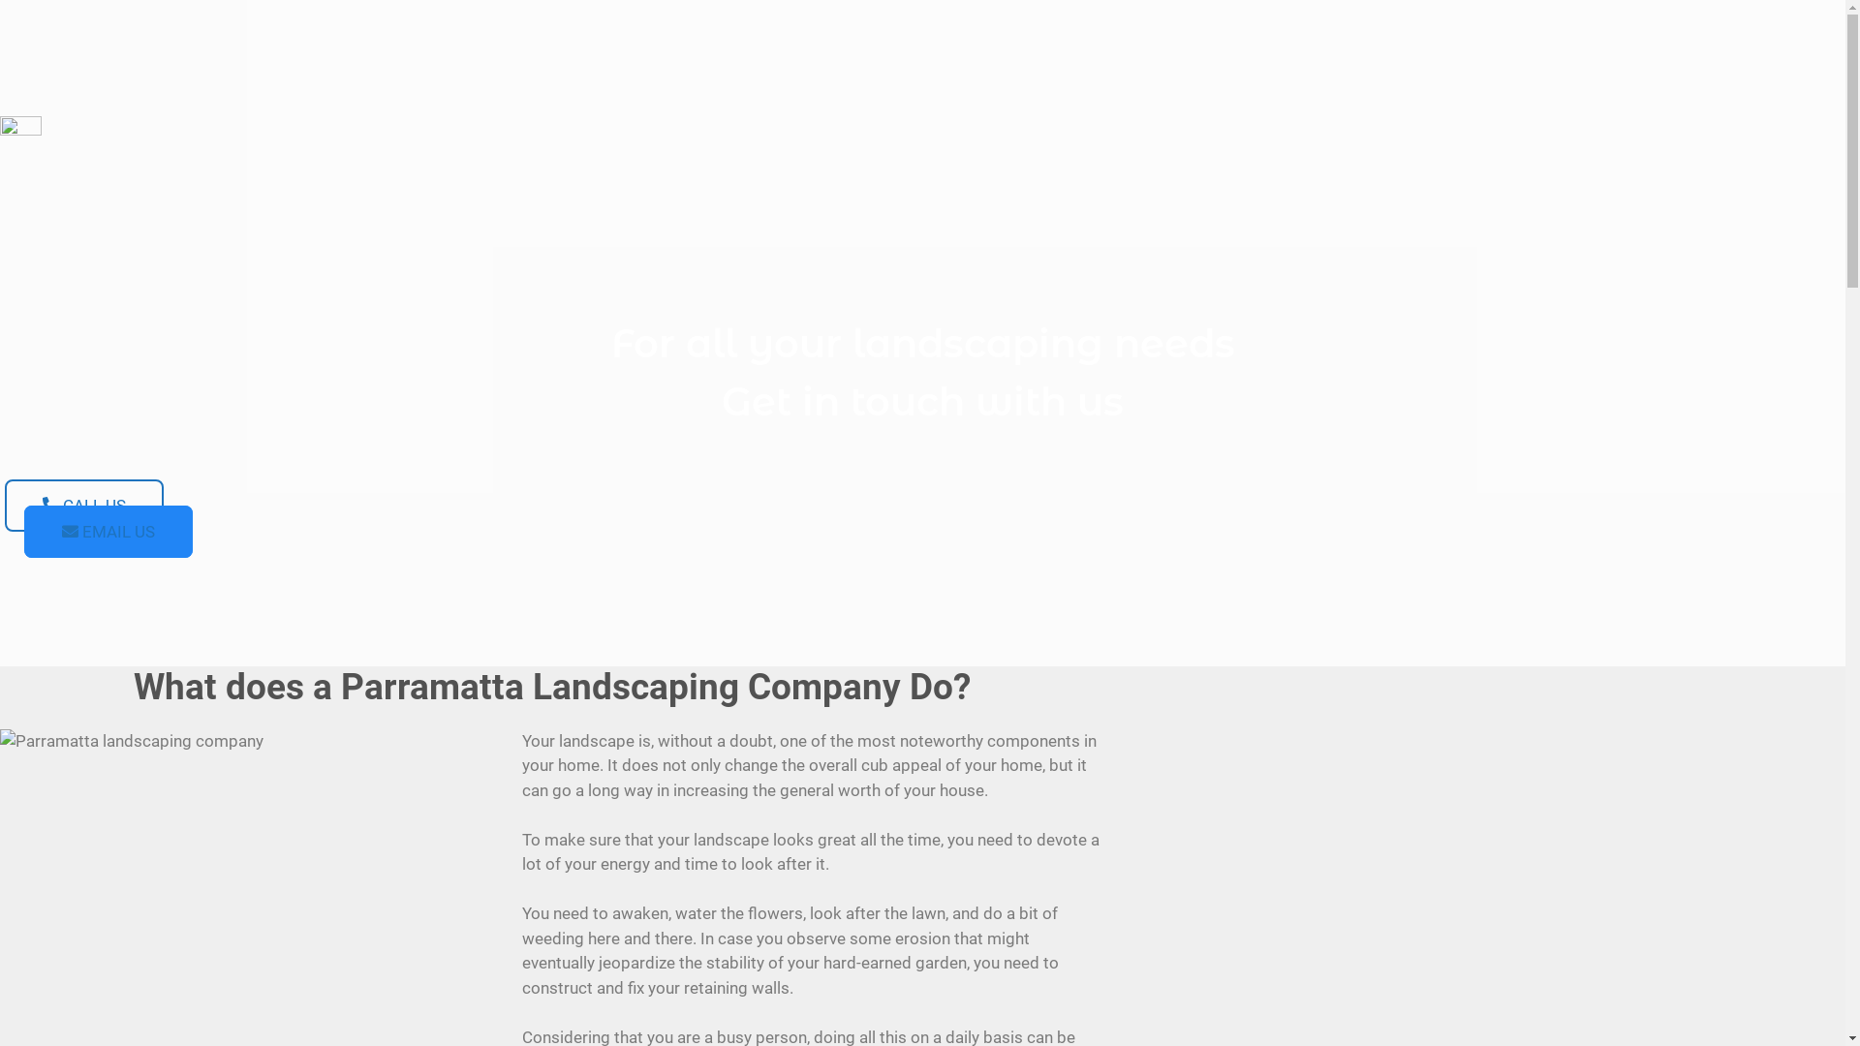 This screenshot has width=1860, height=1046. I want to click on CALL US, so click(84, 506).